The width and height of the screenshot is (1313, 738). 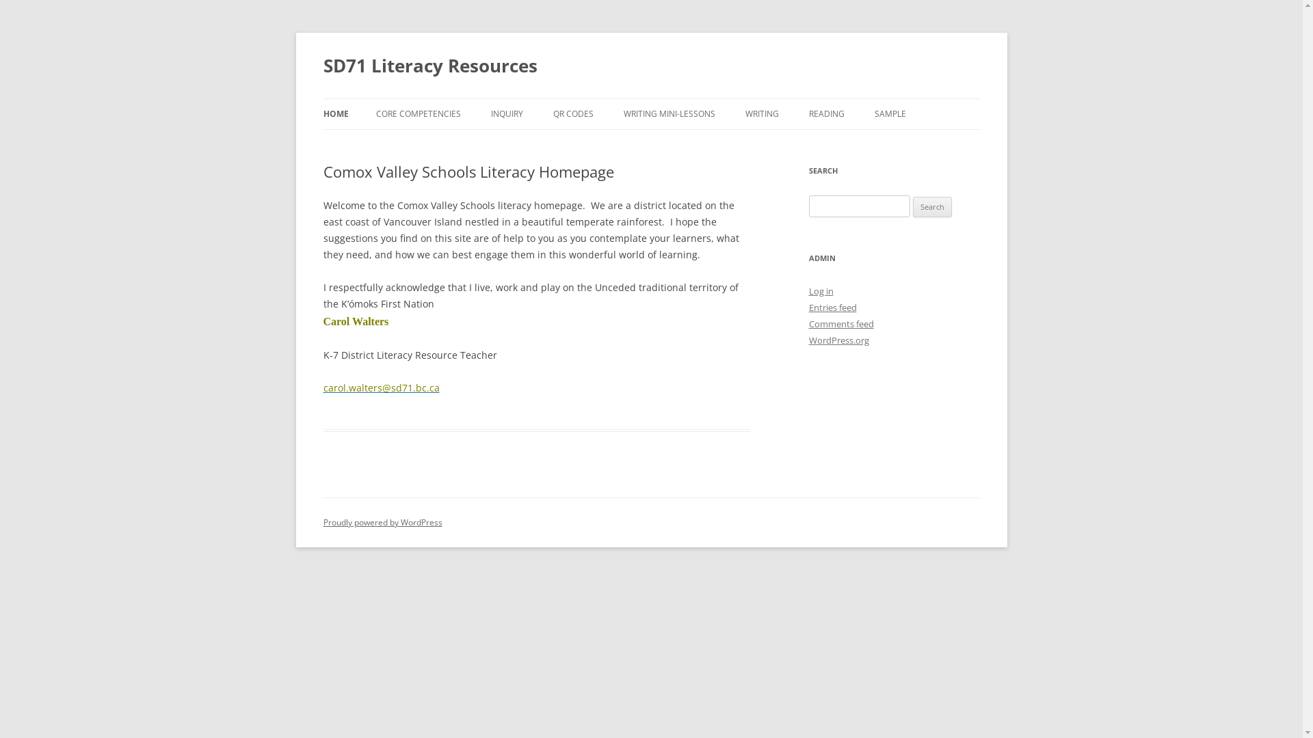 What do you see at coordinates (832, 307) in the screenshot?
I see `Entries feed` at bounding box center [832, 307].